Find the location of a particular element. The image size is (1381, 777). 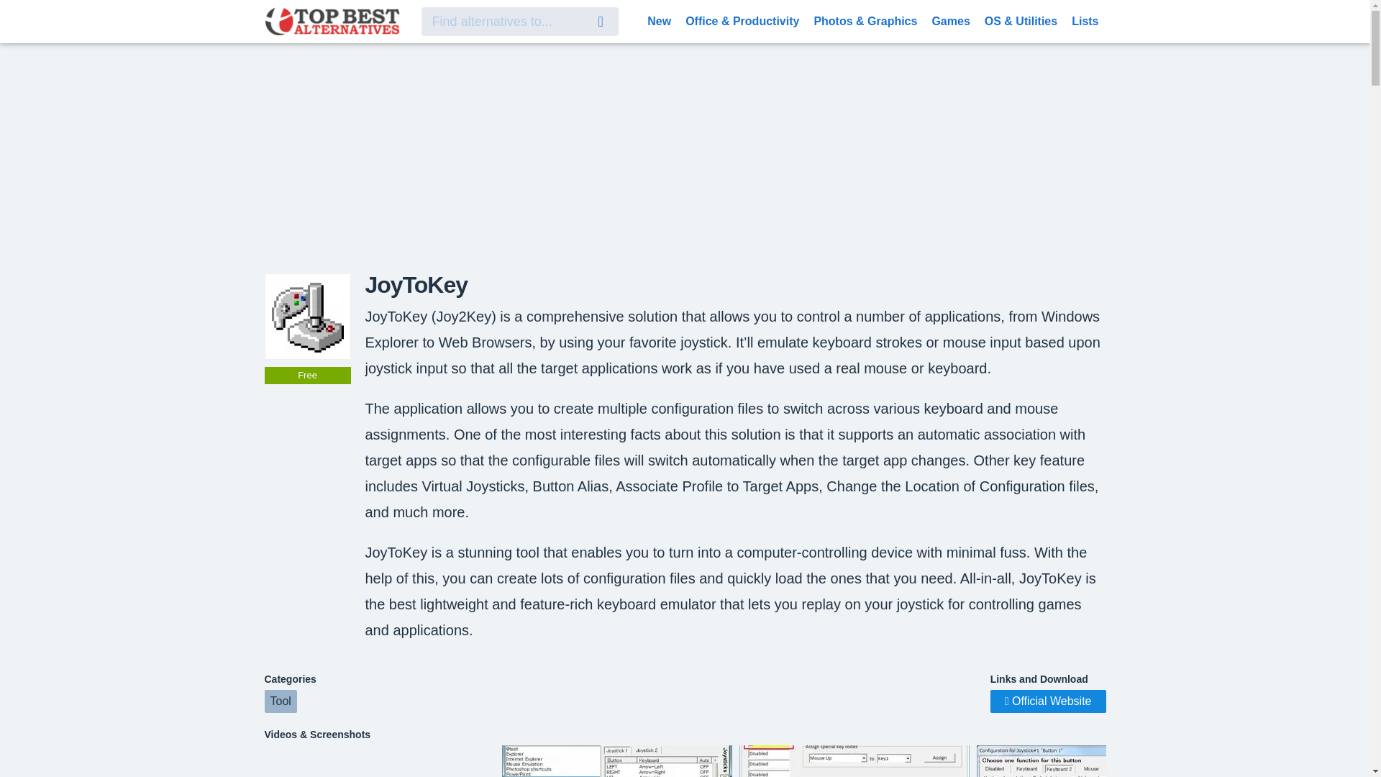

Lists is located at coordinates (1085, 20).